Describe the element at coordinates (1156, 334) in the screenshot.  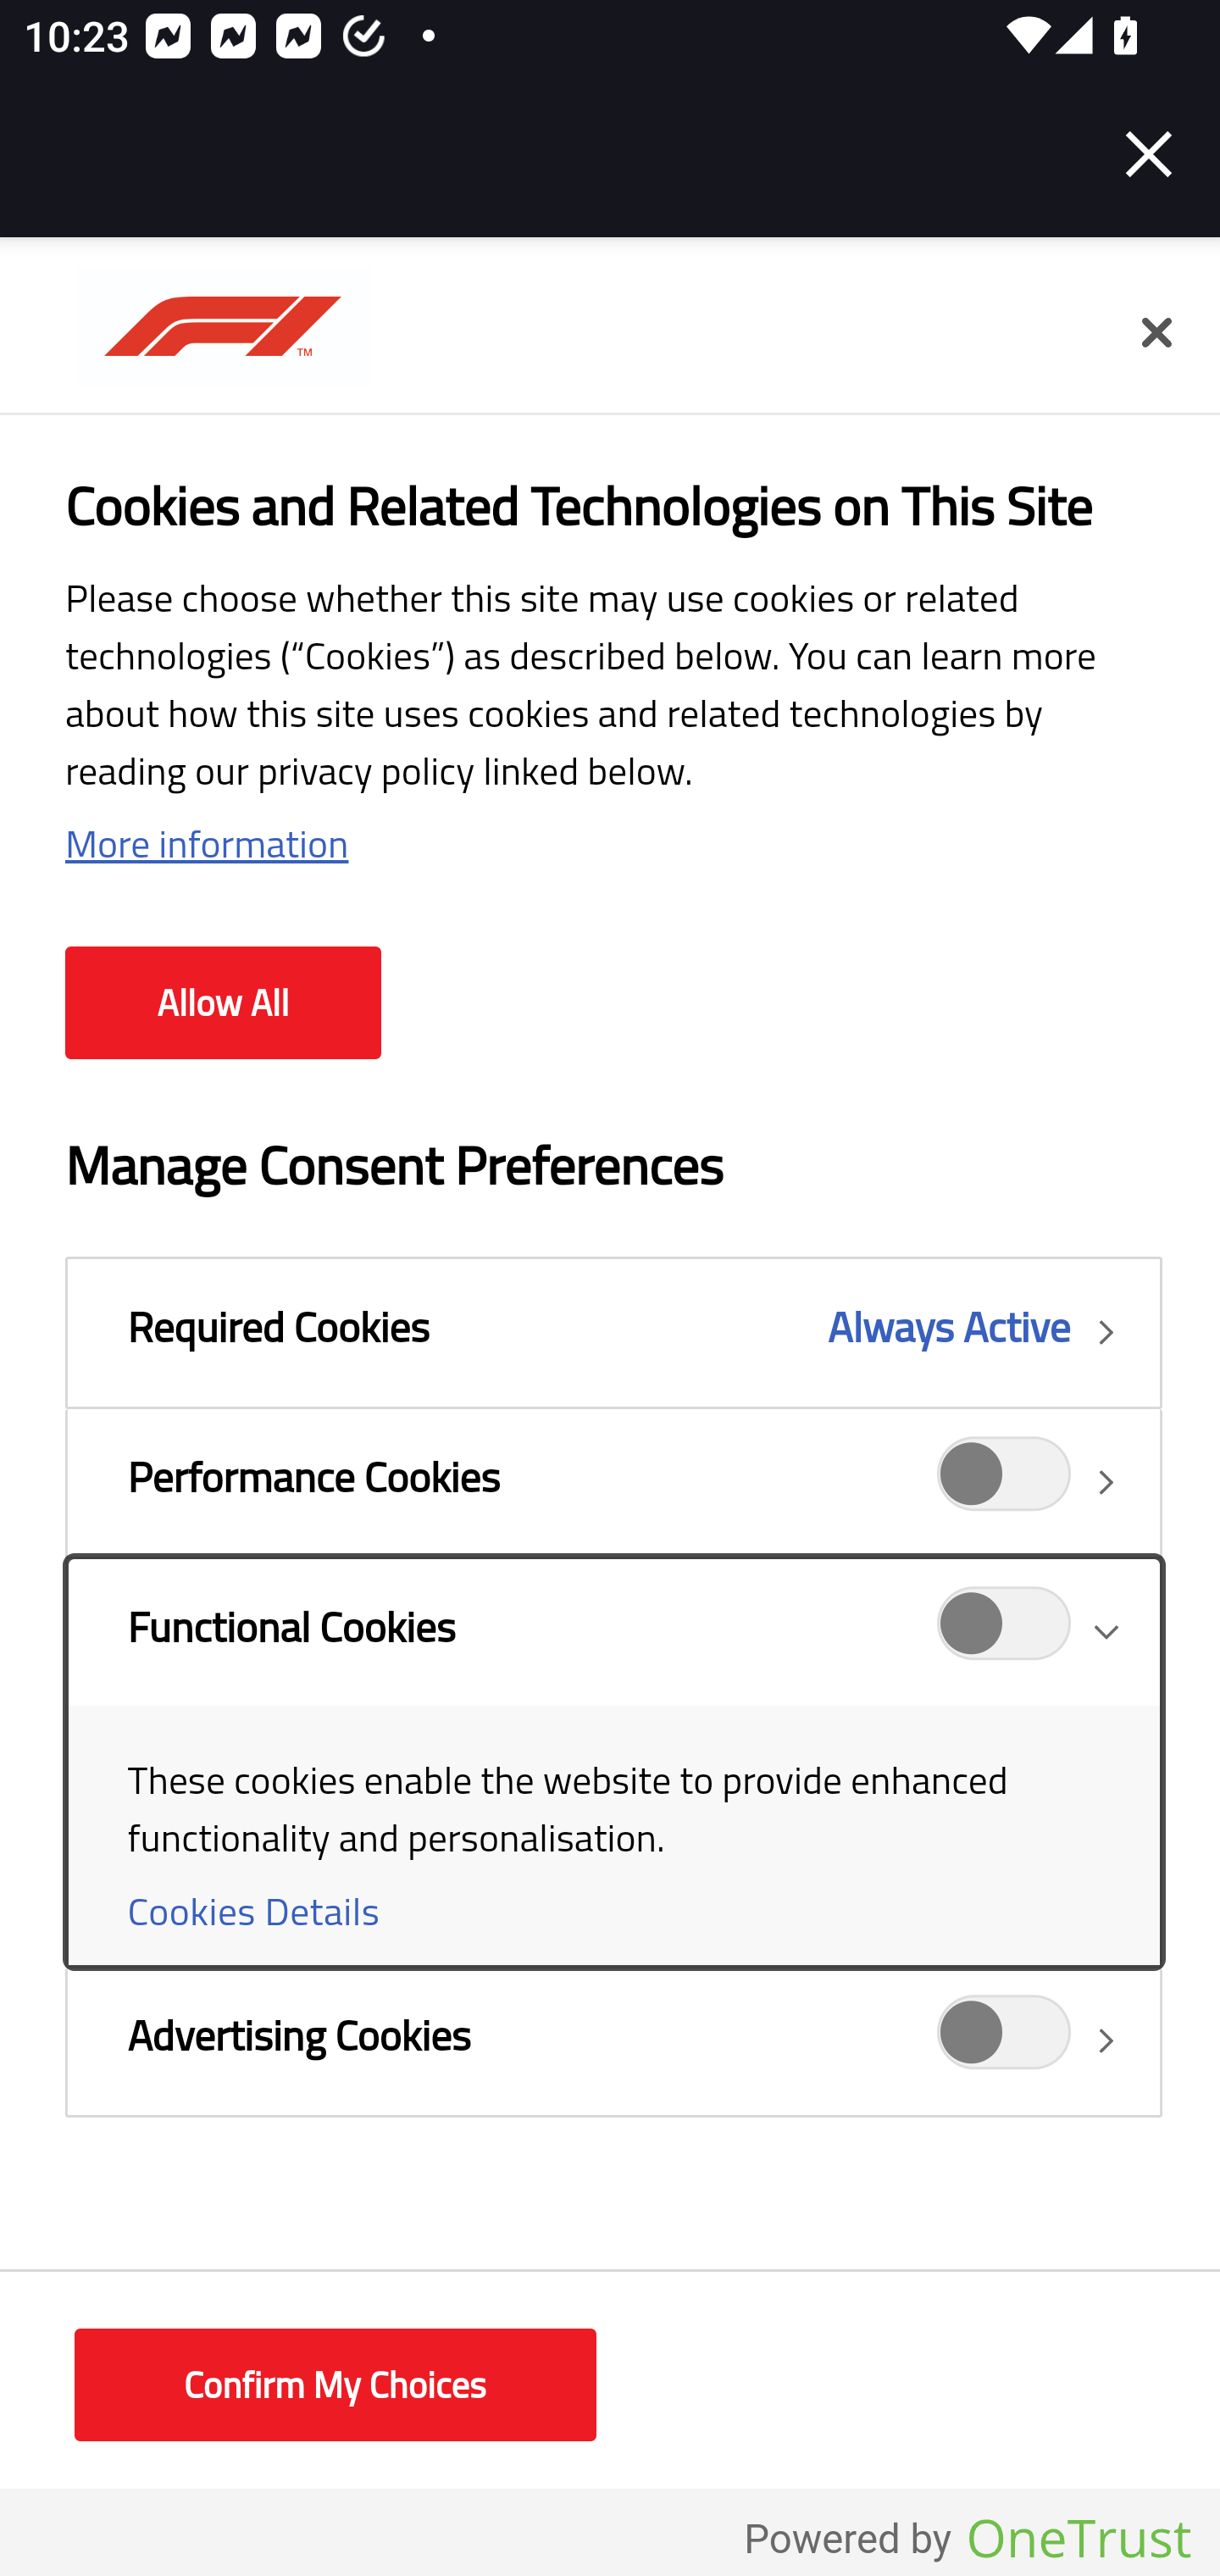
I see `Close` at that location.